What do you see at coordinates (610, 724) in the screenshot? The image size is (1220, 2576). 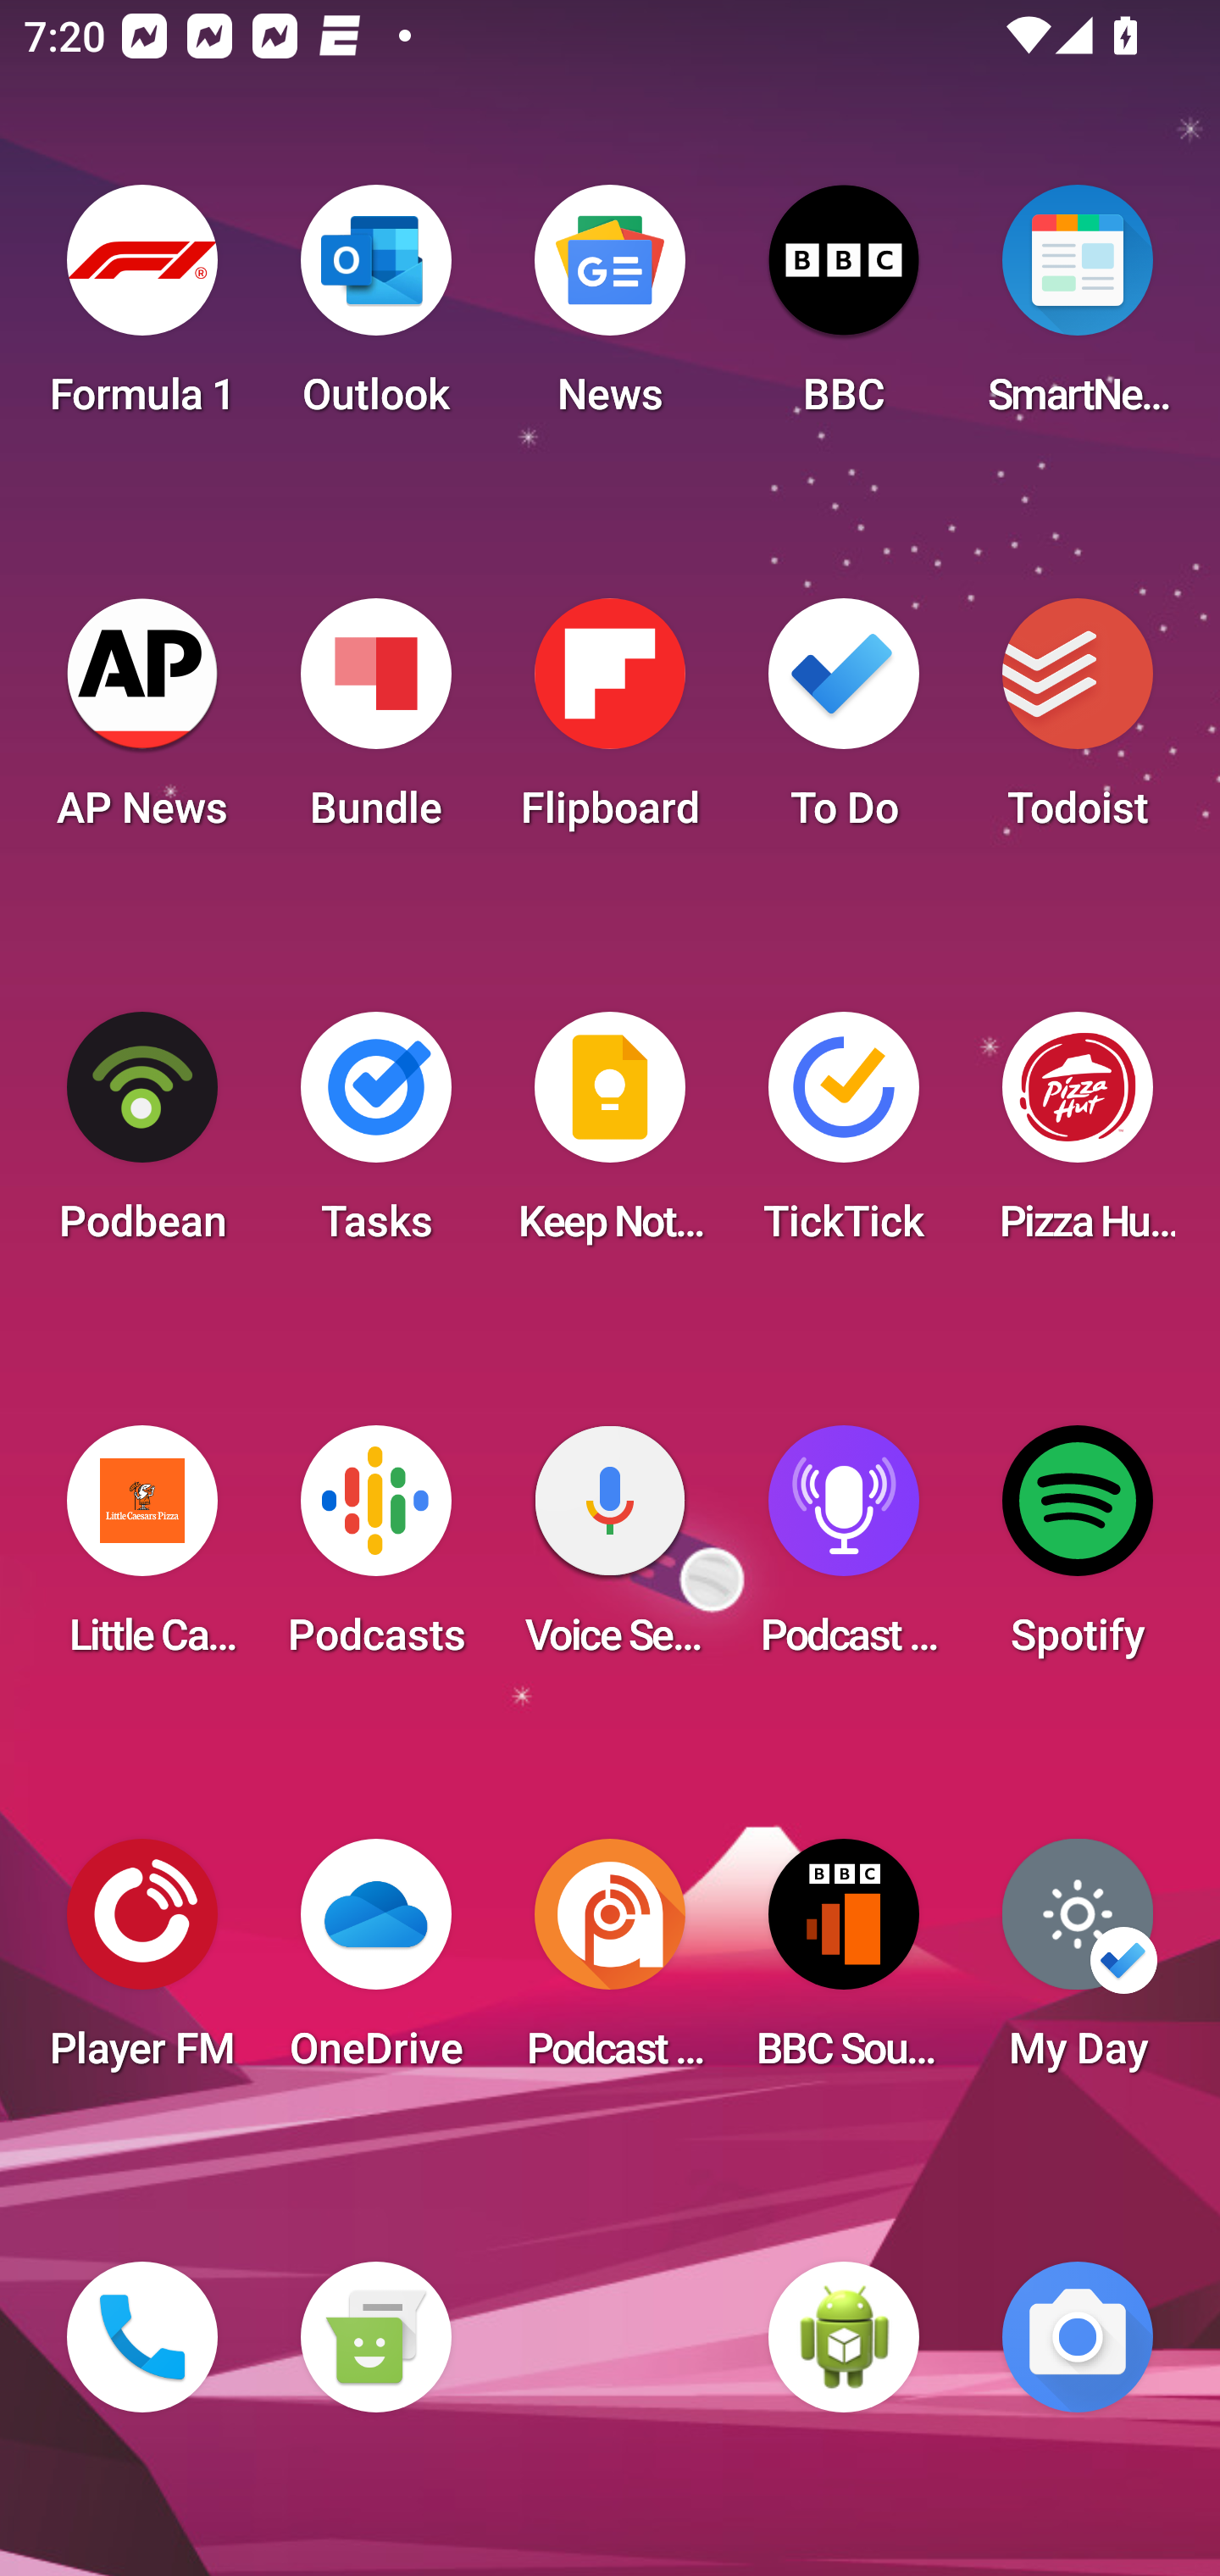 I see `Flipboard` at bounding box center [610, 724].